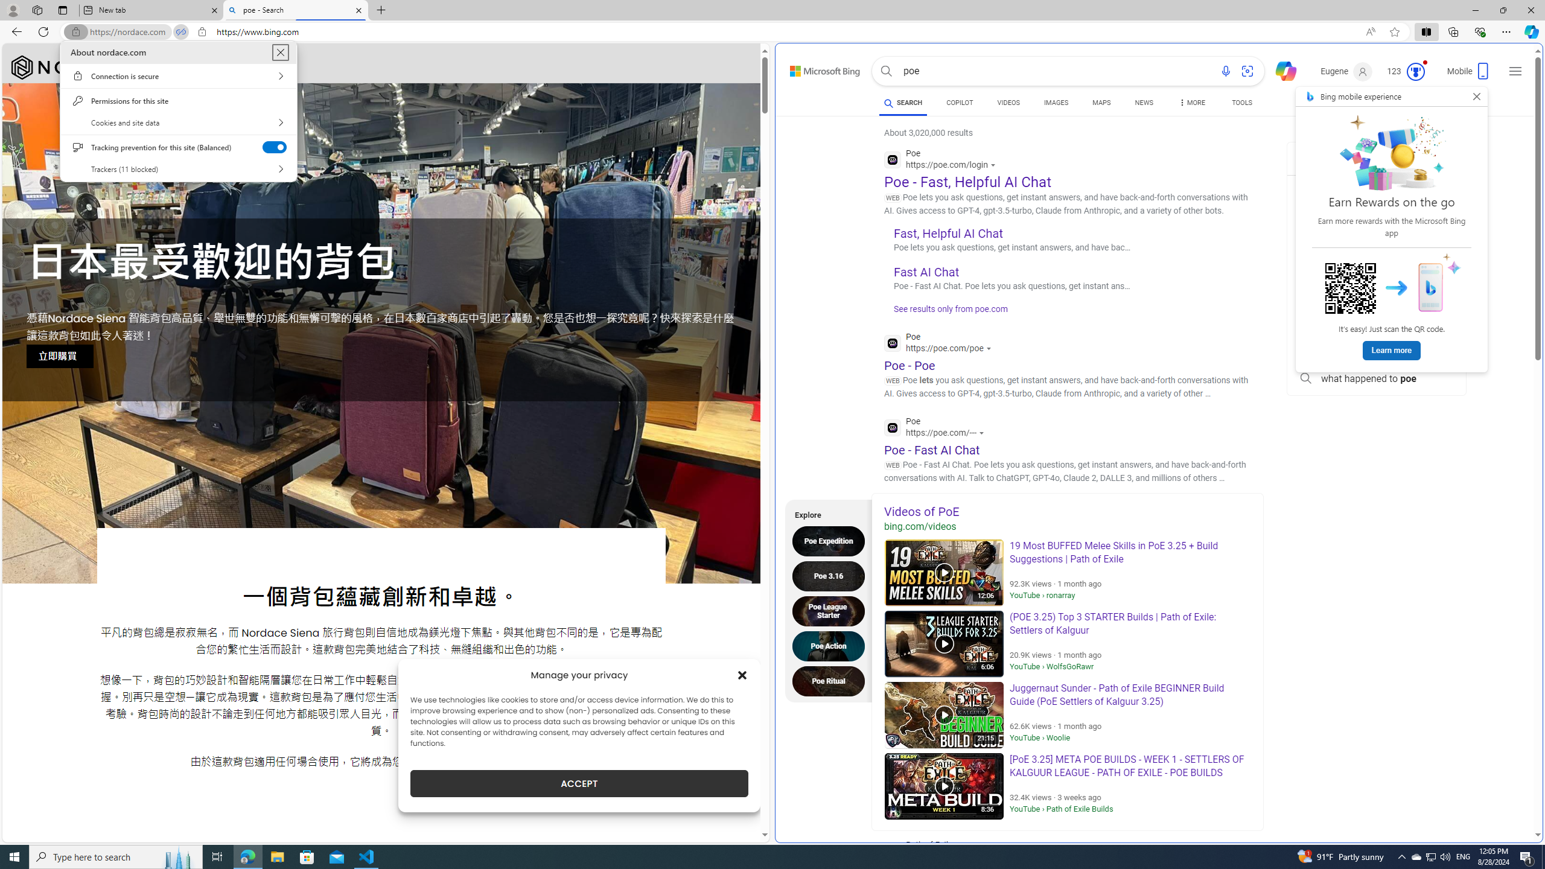 The height and width of the screenshot is (869, 1545). I want to click on Tray Input Indicator - English (United States), so click(1463, 857).